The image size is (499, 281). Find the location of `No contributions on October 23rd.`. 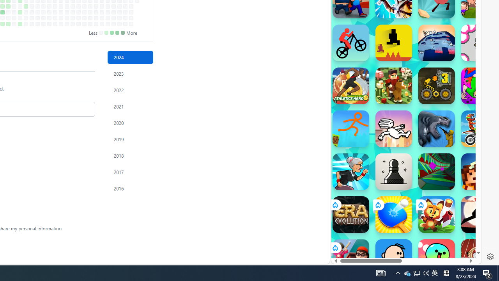

No contributions on October 23rd. is located at coordinates (78, 6).